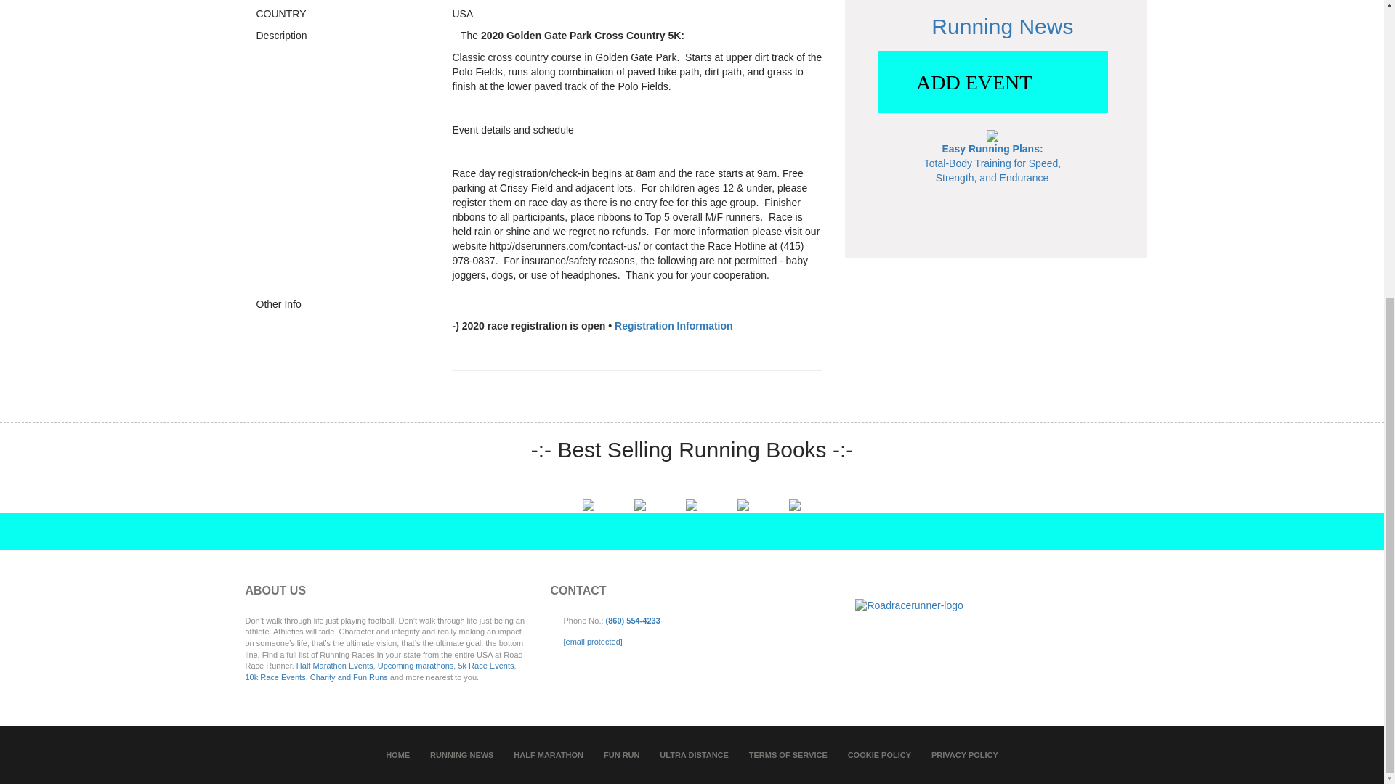 The image size is (1395, 784). Describe the element at coordinates (416, 666) in the screenshot. I see `Upcoming marathons` at that location.